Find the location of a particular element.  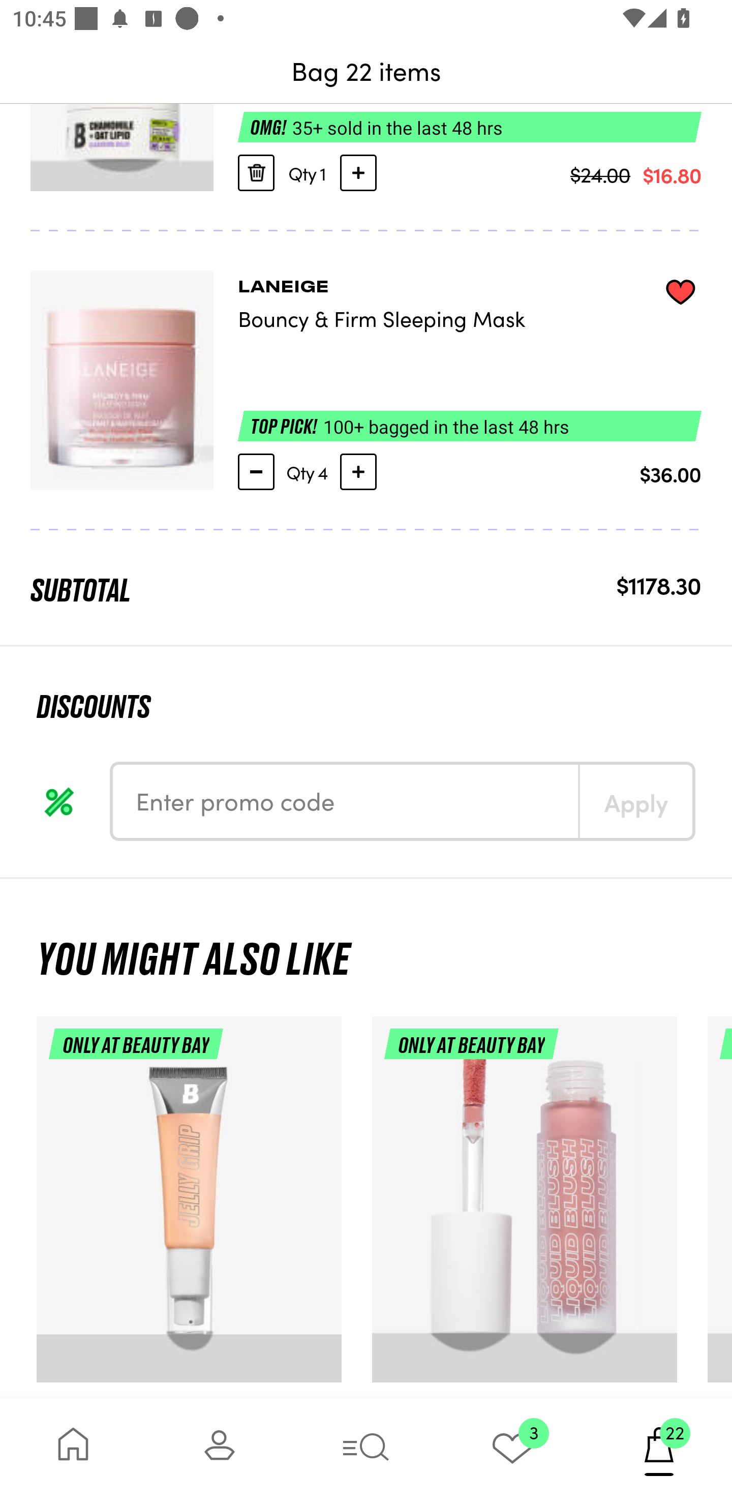

ONLY AT BEAUTY BAY is located at coordinates (189, 1207).